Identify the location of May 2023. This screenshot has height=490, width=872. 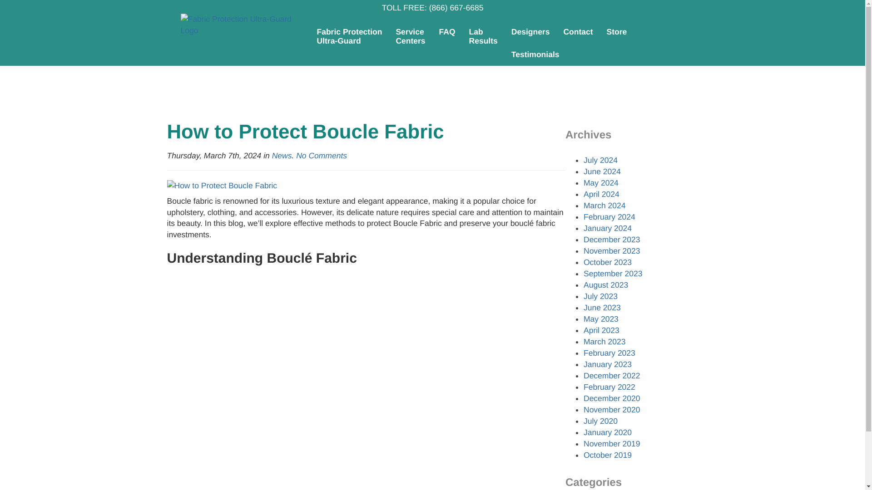
(600, 318).